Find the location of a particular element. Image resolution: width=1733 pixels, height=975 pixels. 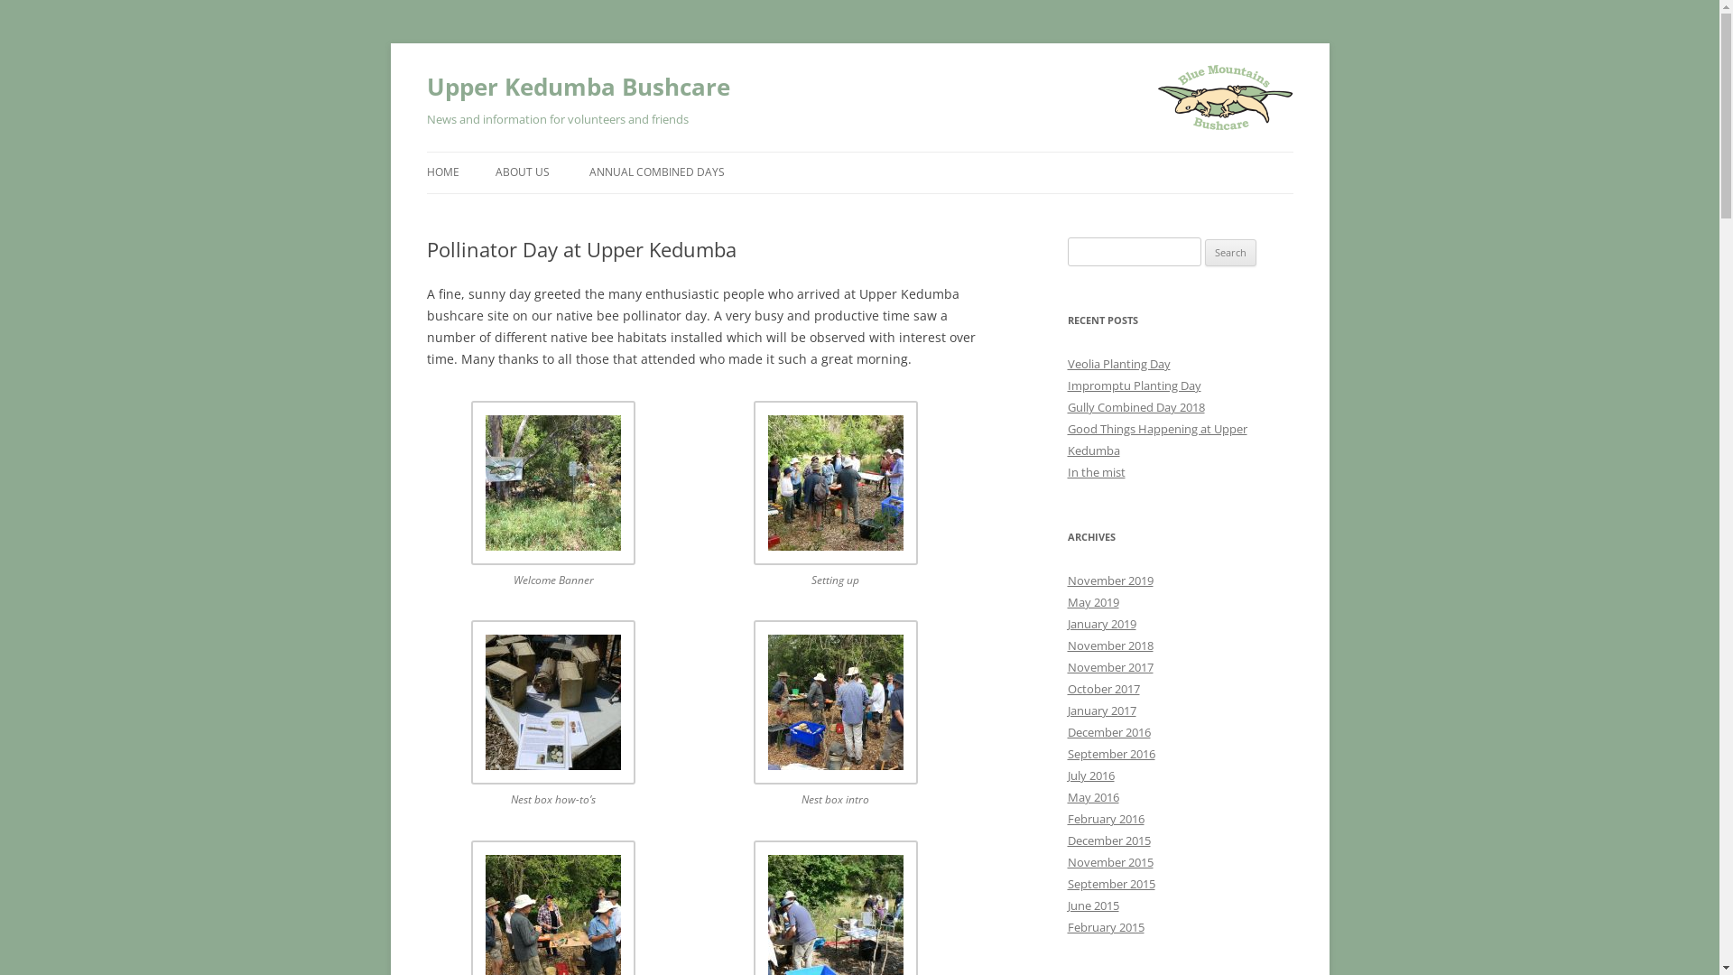

January 2019 is located at coordinates (1101, 624).